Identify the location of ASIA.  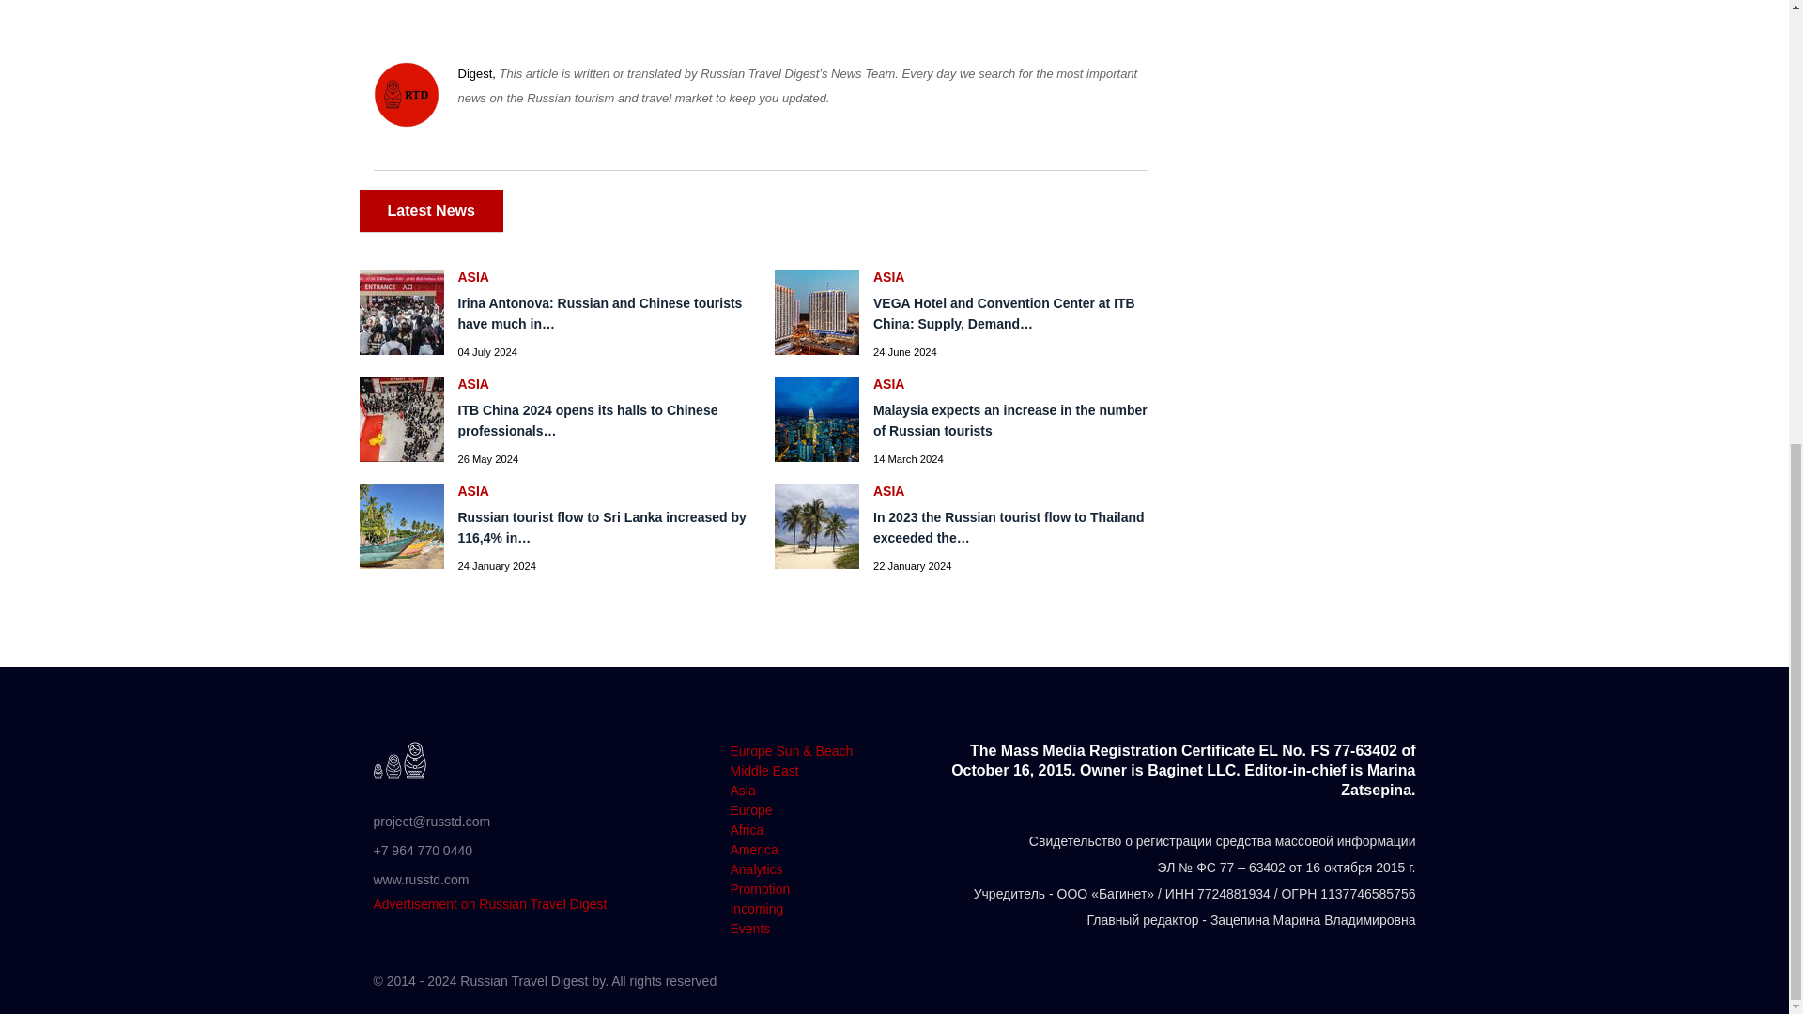
(1018, 277).